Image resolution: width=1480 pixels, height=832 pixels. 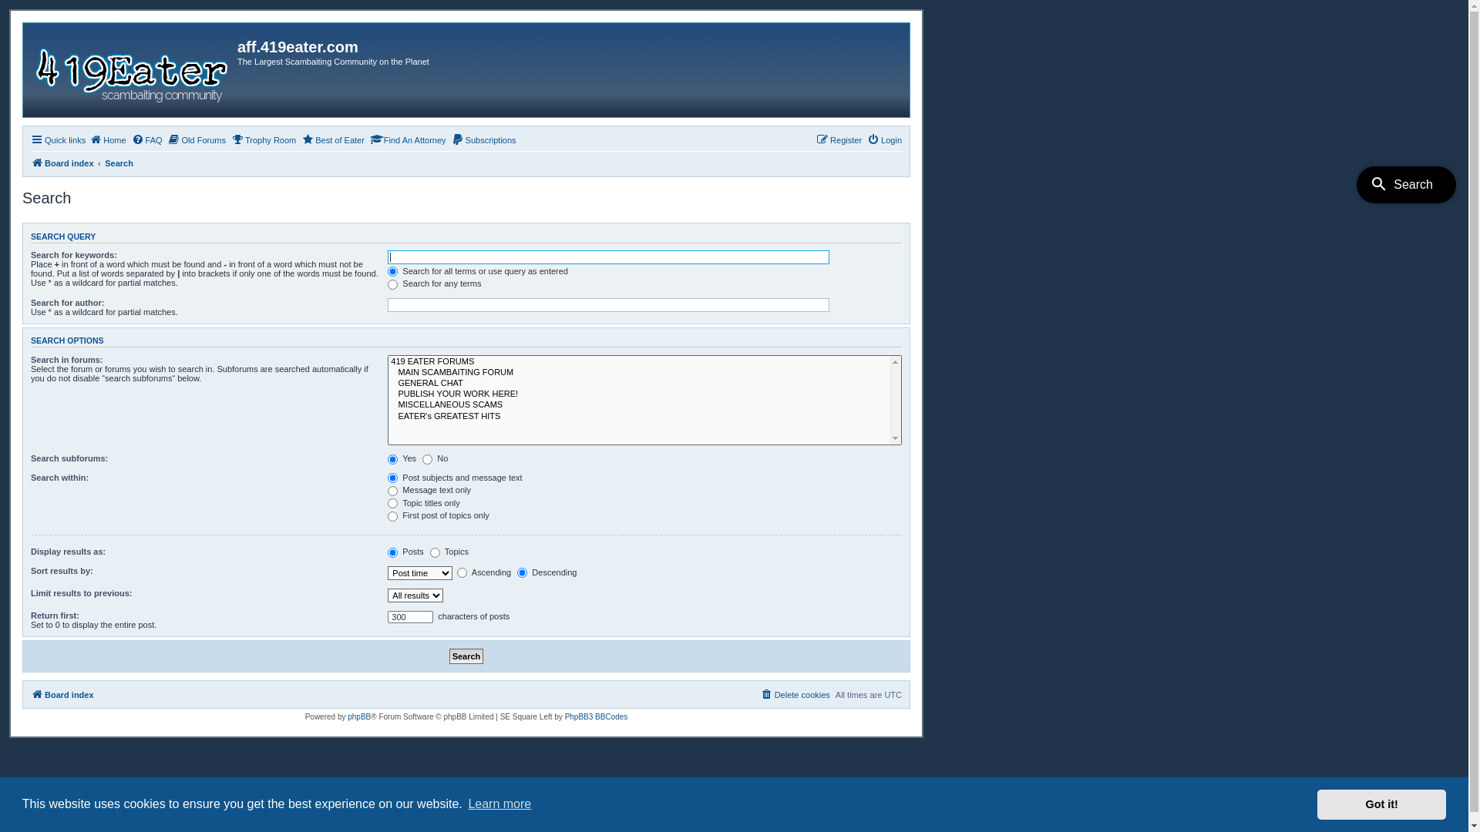 I want to click on Register, so click(x=839, y=140).